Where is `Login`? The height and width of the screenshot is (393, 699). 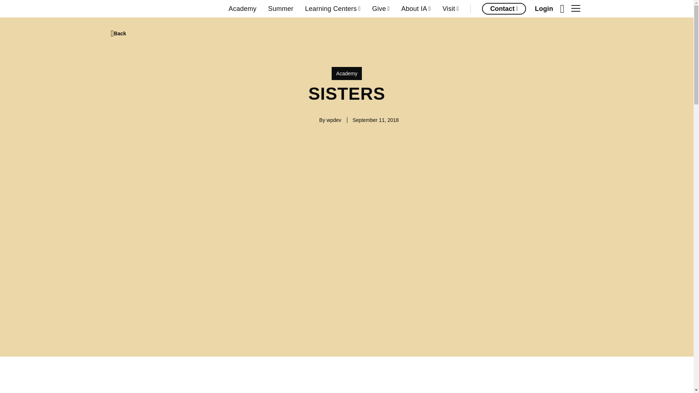 Login is located at coordinates (544, 9).